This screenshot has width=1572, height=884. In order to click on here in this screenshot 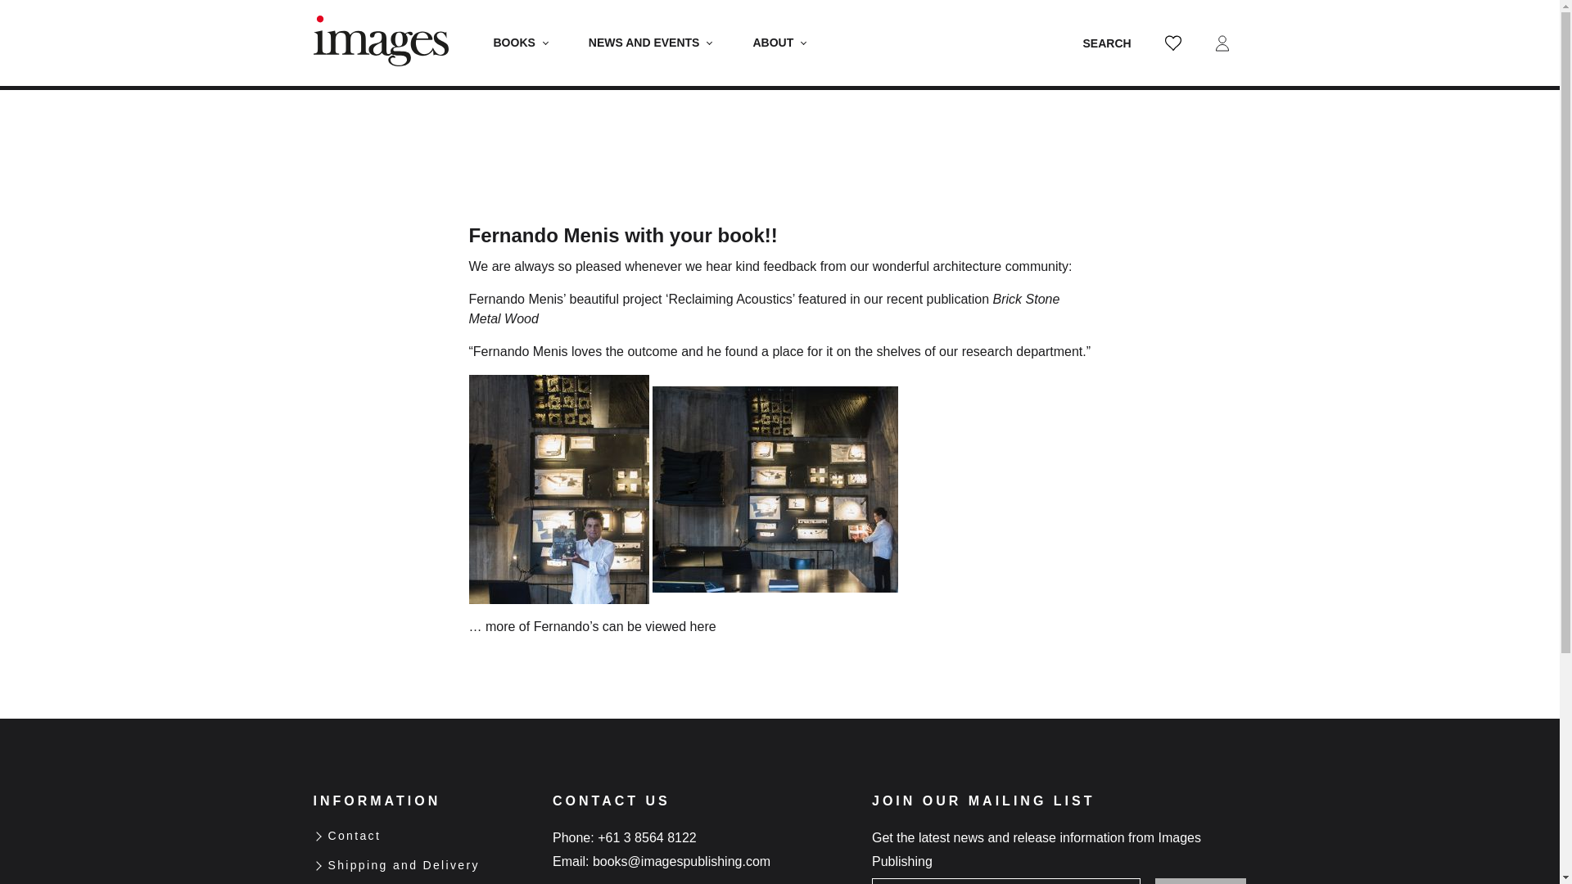, I will do `click(702, 627)`.